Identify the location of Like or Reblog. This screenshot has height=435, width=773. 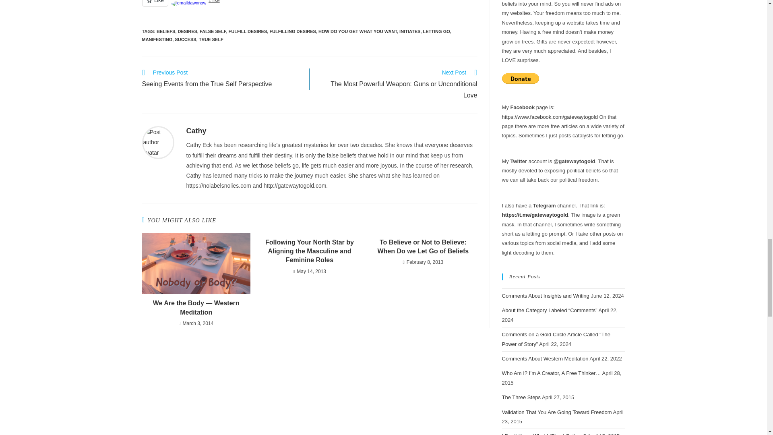
(221, 79).